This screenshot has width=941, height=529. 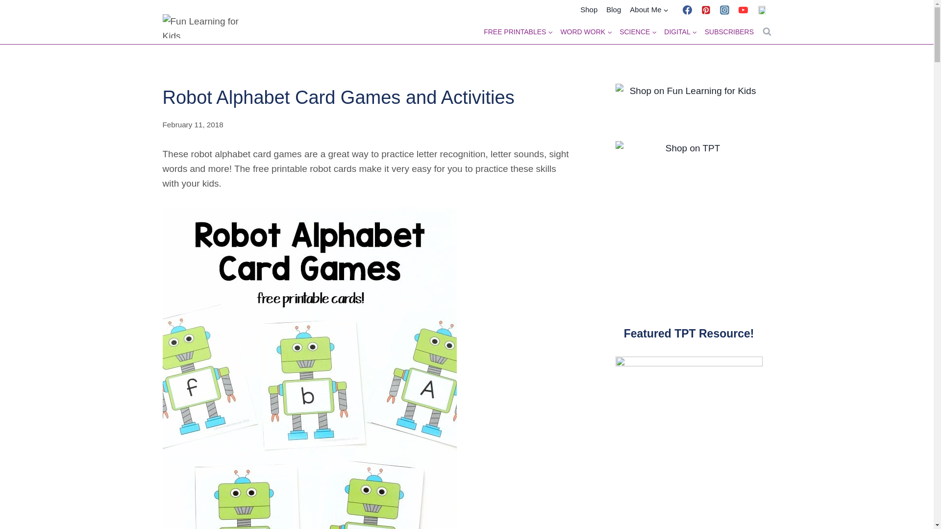 I want to click on Shop, so click(x=589, y=10).